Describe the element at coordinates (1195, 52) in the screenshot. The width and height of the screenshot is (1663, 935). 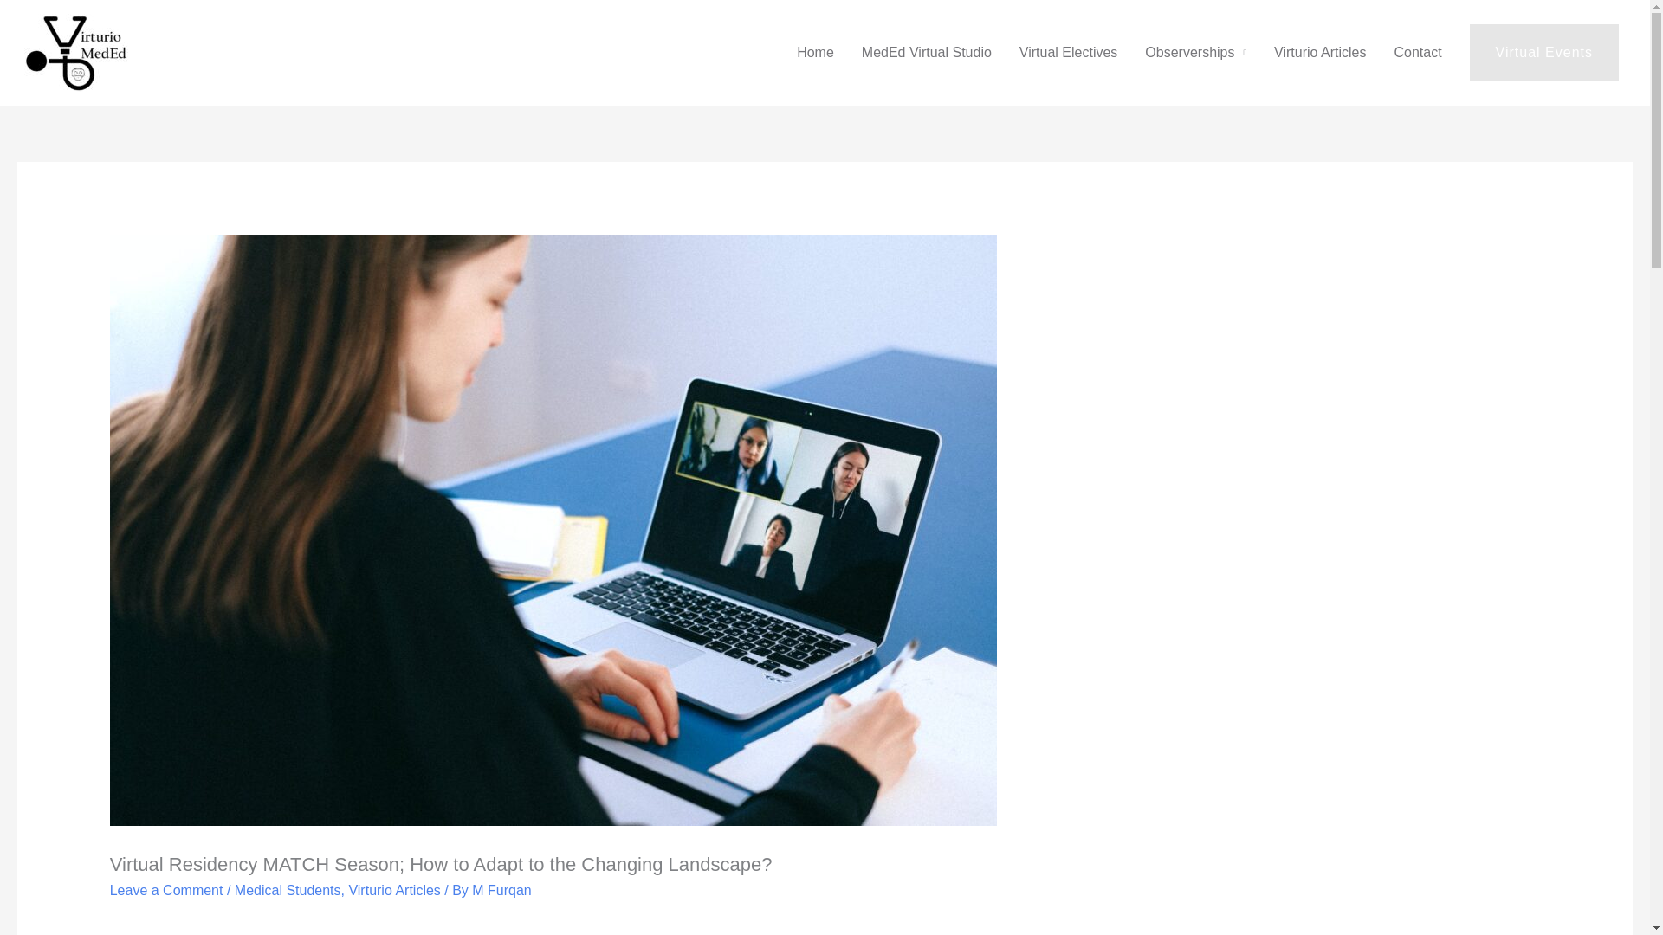
I see `Observerships` at that location.